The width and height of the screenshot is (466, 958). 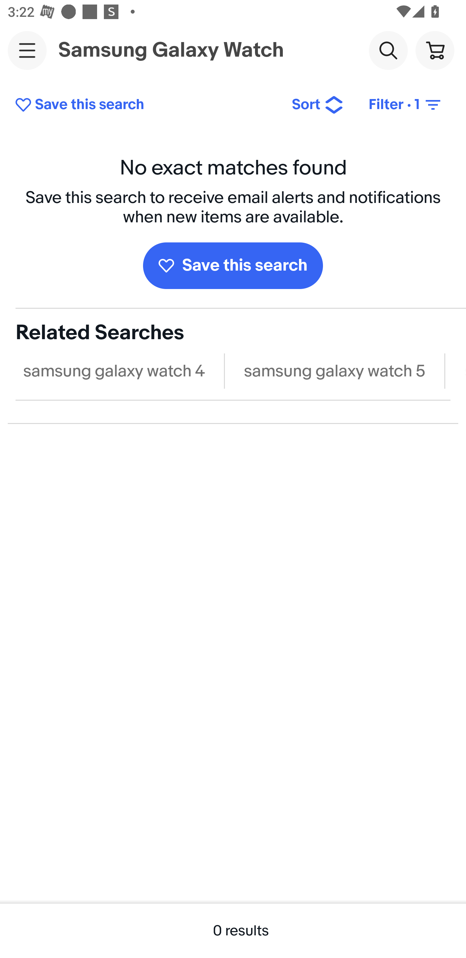 I want to click on Filter • 1 Filter (1 applied), so click(x=405, y=105).